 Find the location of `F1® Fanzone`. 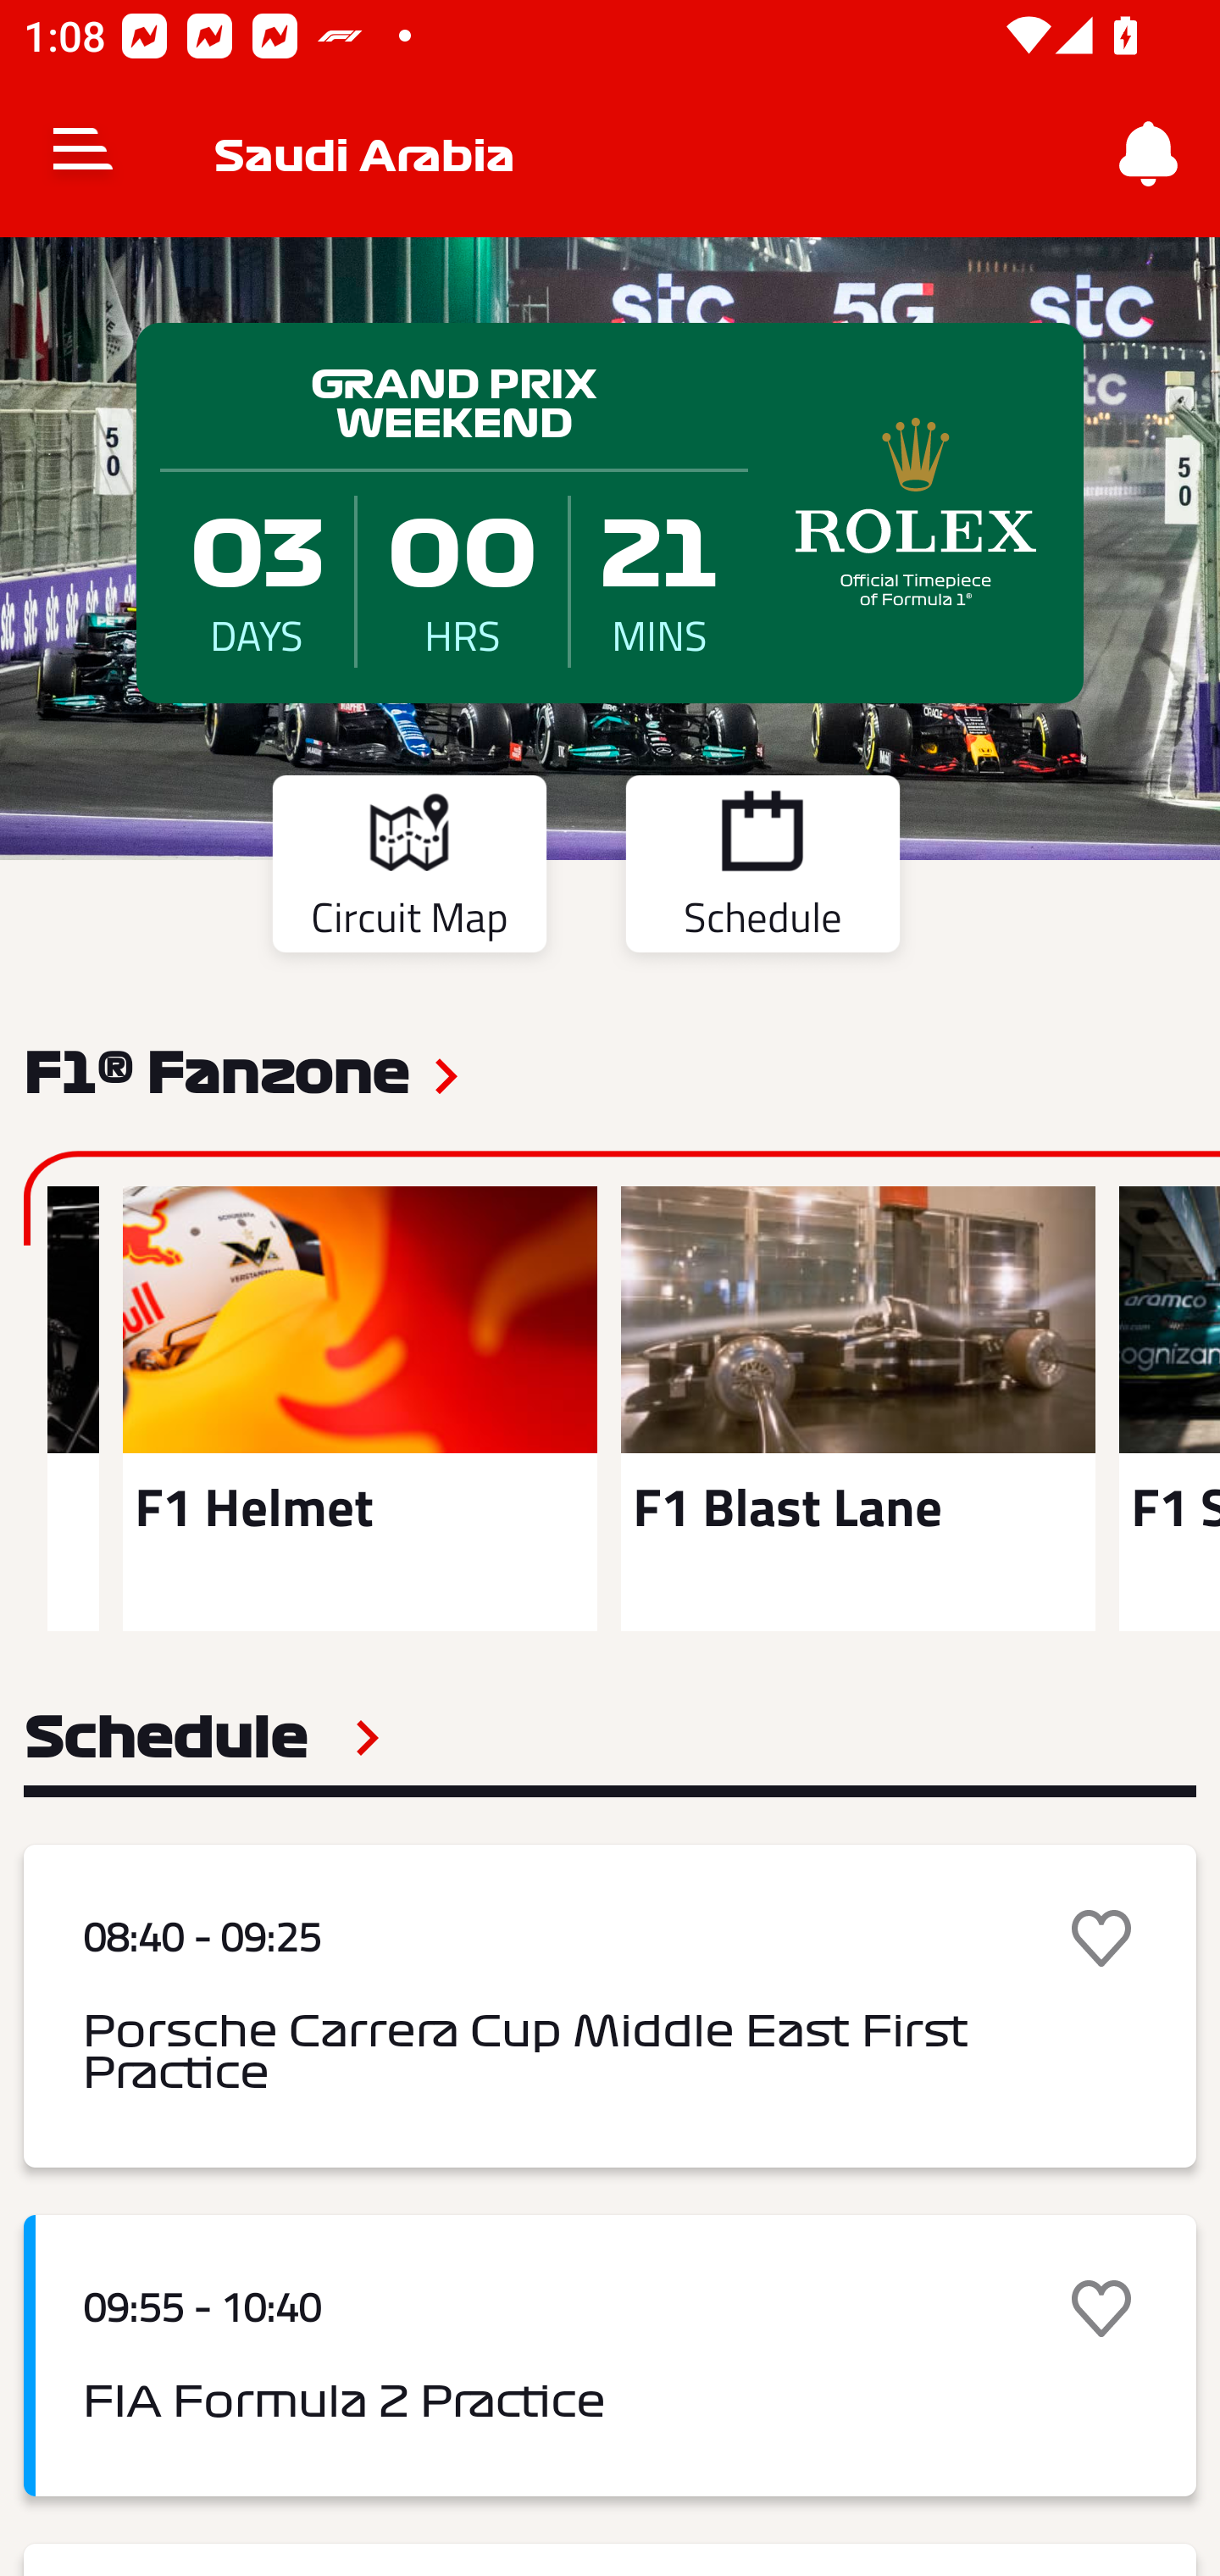

F1® Fanzone is located at coordinates (216, 1070).